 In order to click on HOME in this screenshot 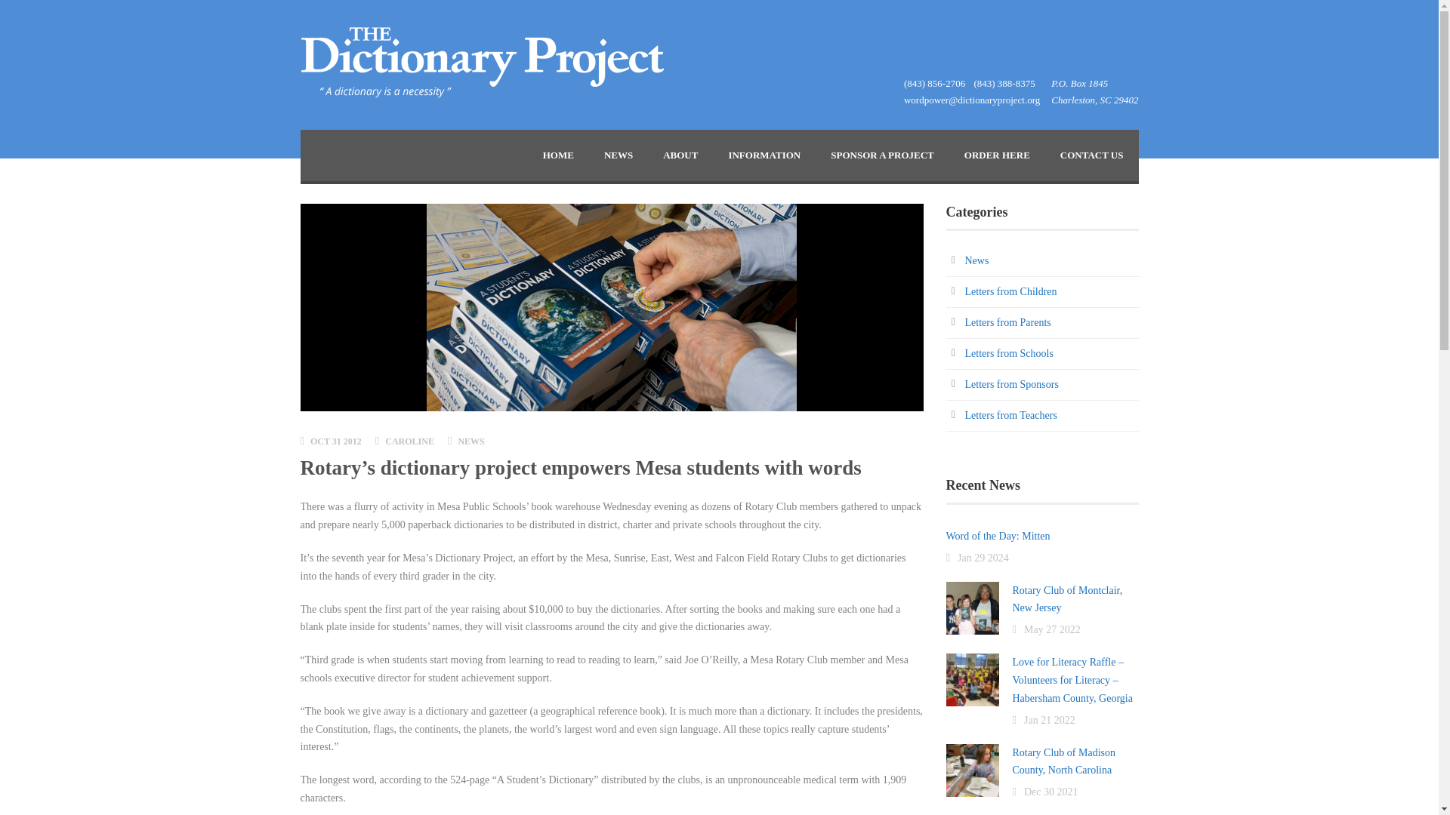, I will do `click(557, 155)`.